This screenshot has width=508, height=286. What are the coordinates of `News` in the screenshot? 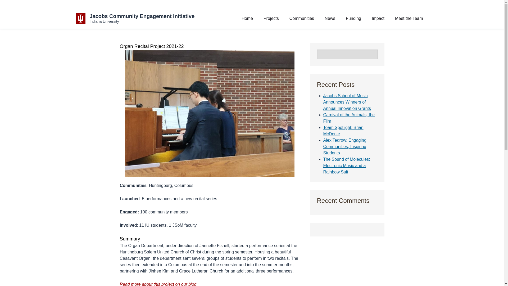 It's located at (330, 18).